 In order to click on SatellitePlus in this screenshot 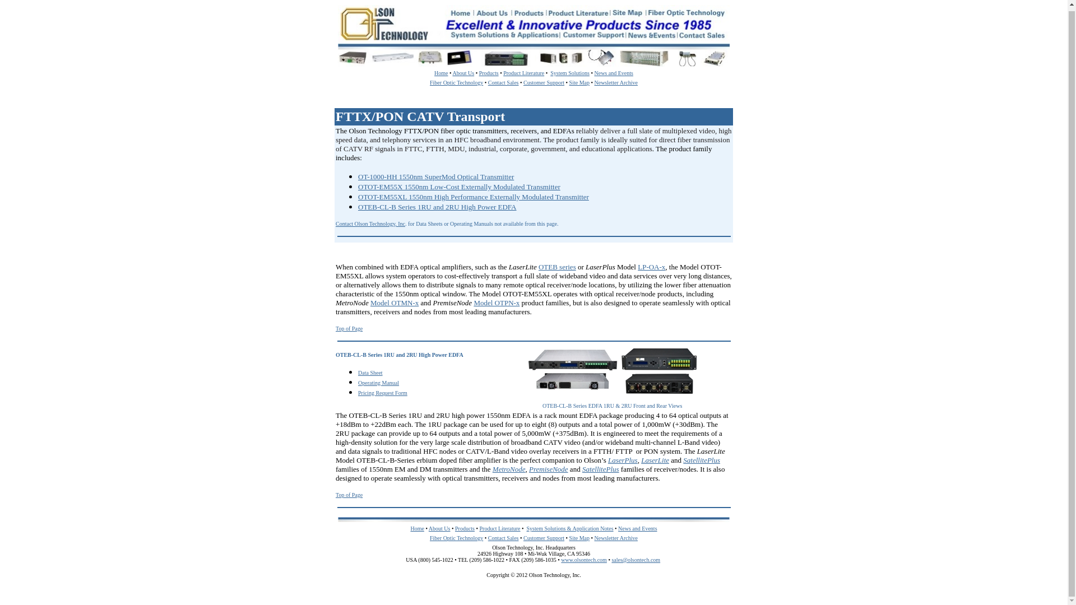, I will do `click(601, 469)`.